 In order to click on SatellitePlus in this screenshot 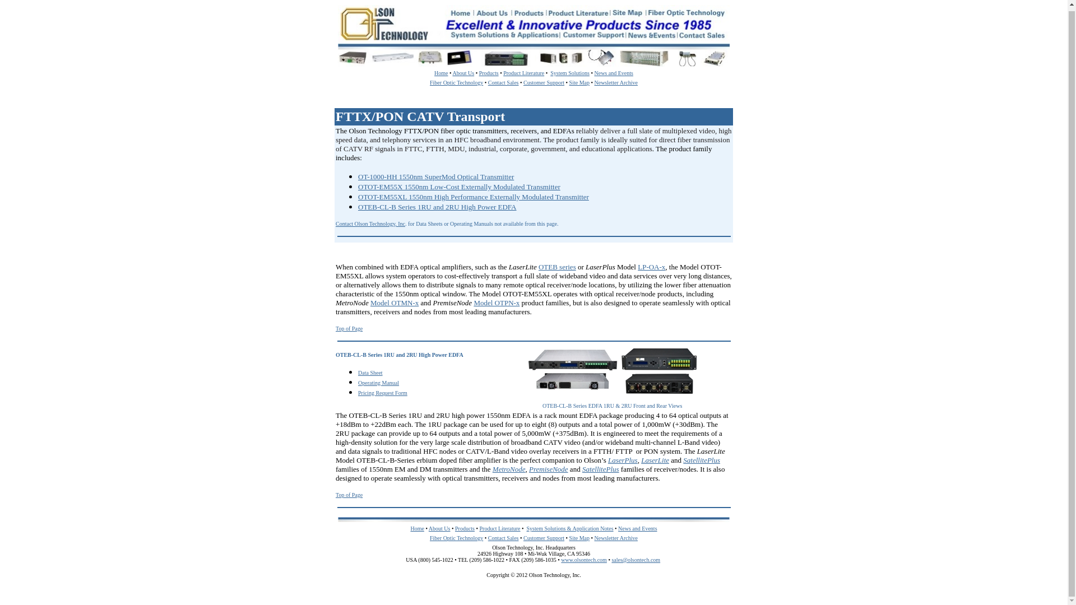, I will do `click(601, 469)`.